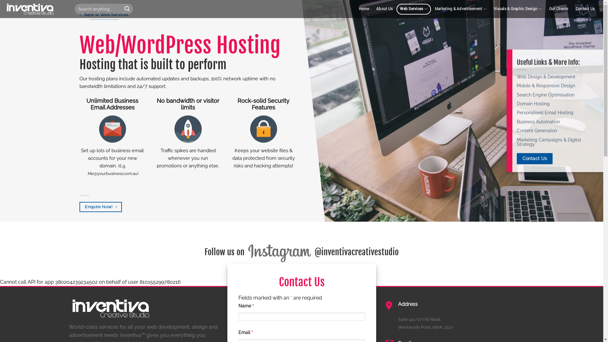 The width and height of the screenshot is (608, 342). What do you see at coordinates (546, 77) in the screenshot?
I see `Web Design & Development` at bounding box center [546, 77].